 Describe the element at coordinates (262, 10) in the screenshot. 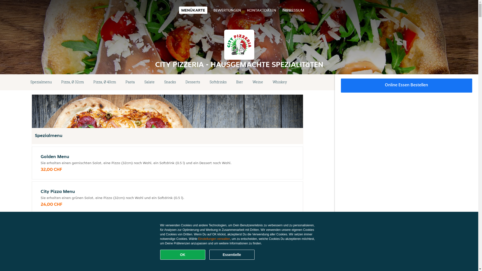

I see `KONTAKTDATEN` at that location.